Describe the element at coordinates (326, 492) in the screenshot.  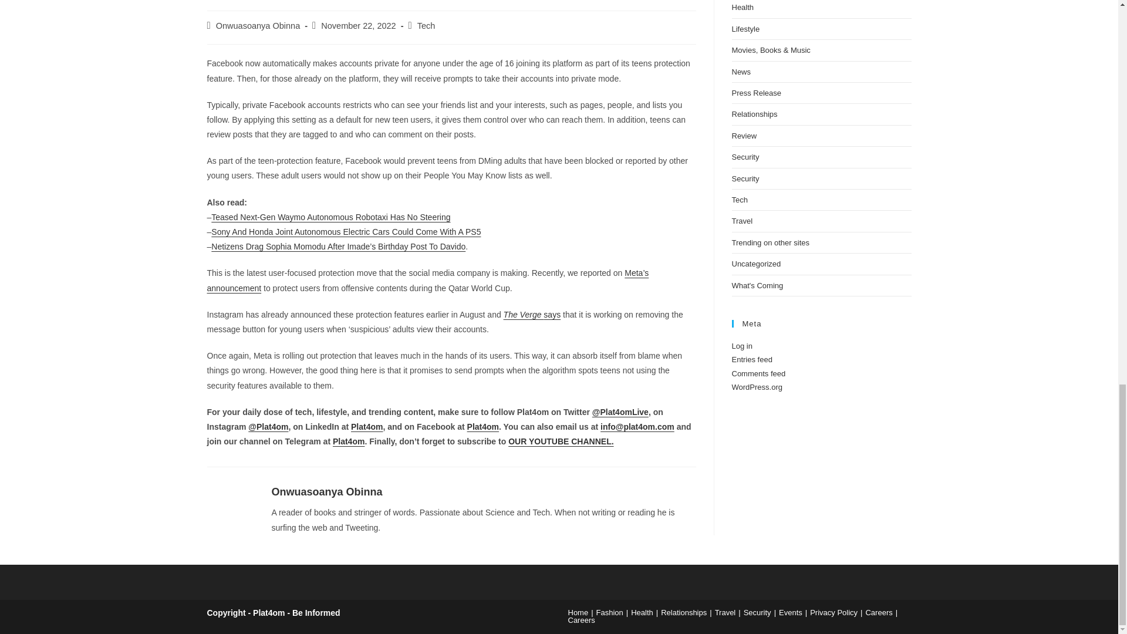
I see `Onwuasoanya Obinna` at that location.